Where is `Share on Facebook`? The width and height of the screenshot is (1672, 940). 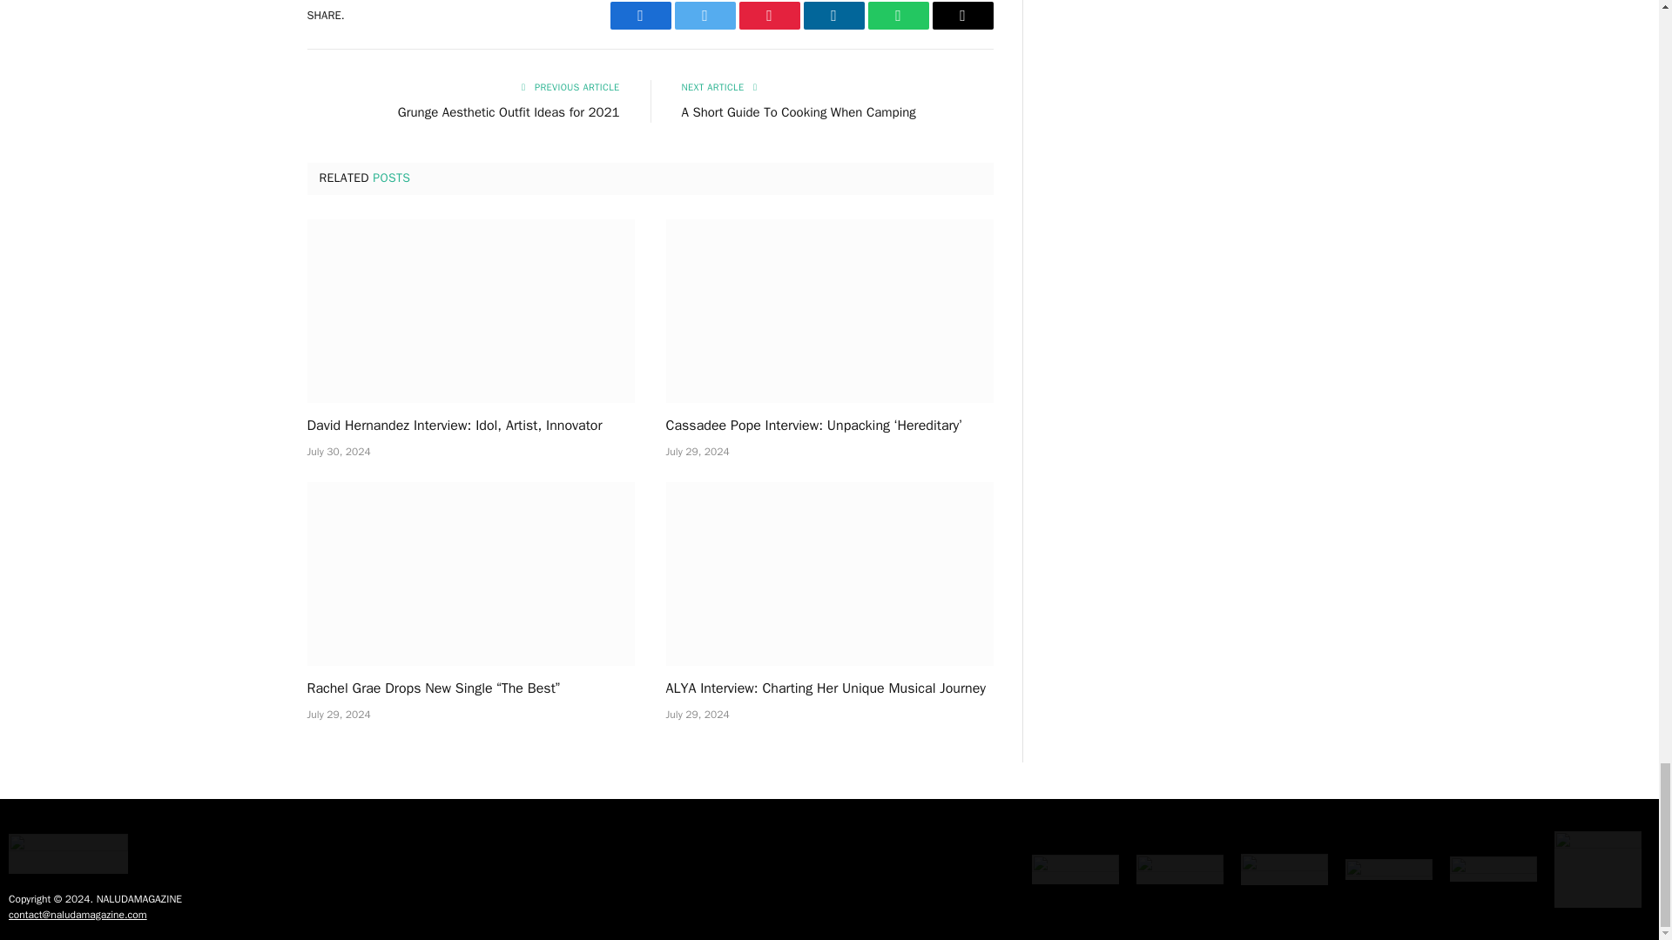
Share on Facebook is located at coordinates (639, 16).